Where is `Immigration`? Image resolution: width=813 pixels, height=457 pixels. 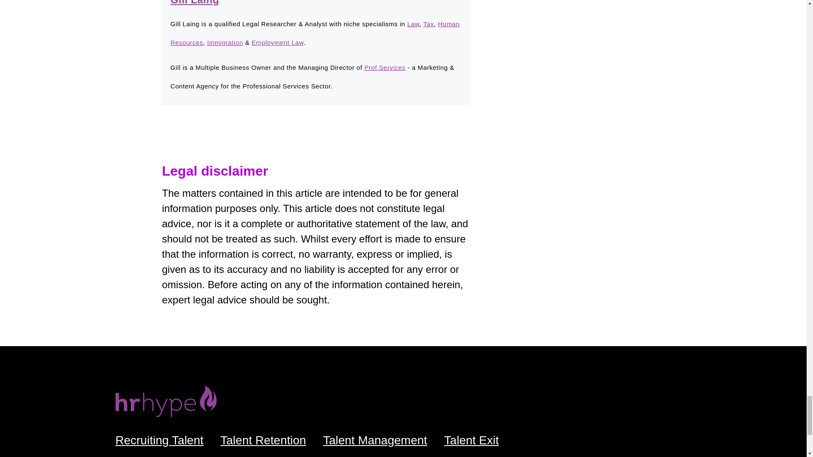
Immigration is located at coordinates (225, 42).